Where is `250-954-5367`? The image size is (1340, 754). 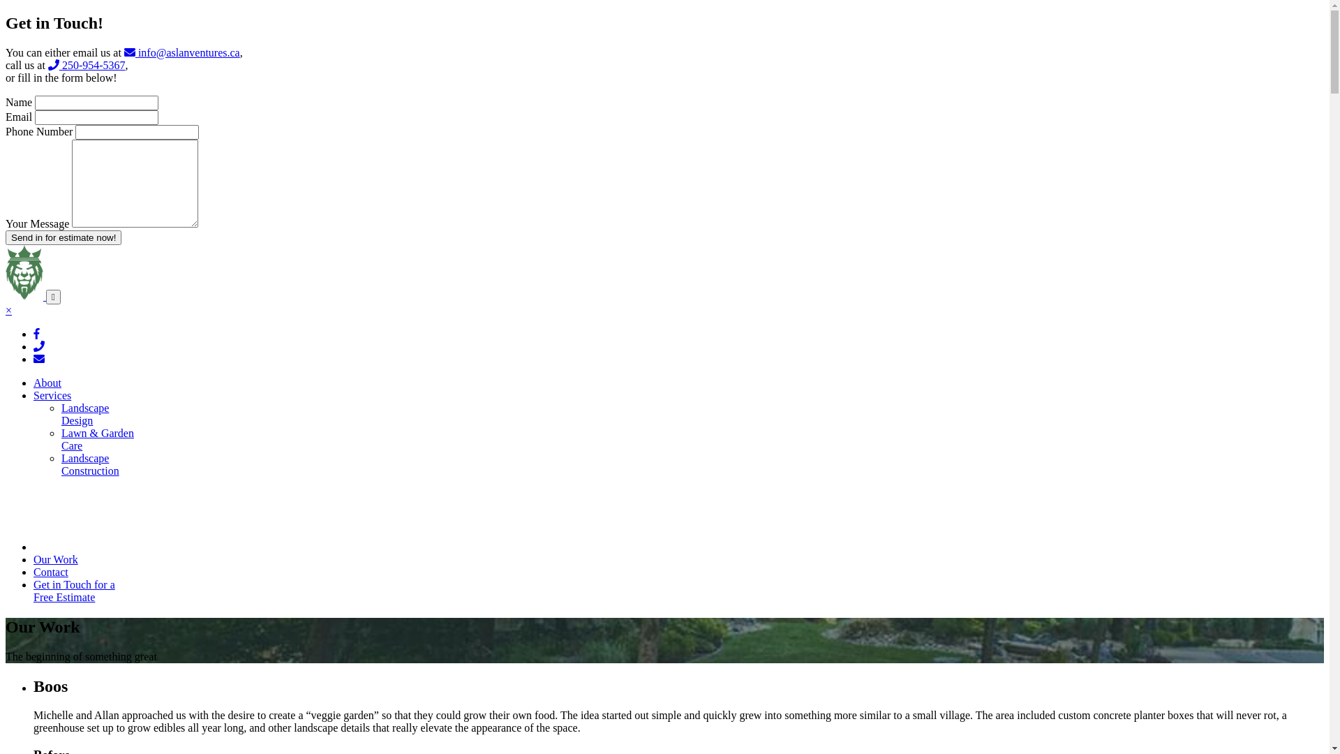 250-954-5367 is located at coordinates (87, 66).